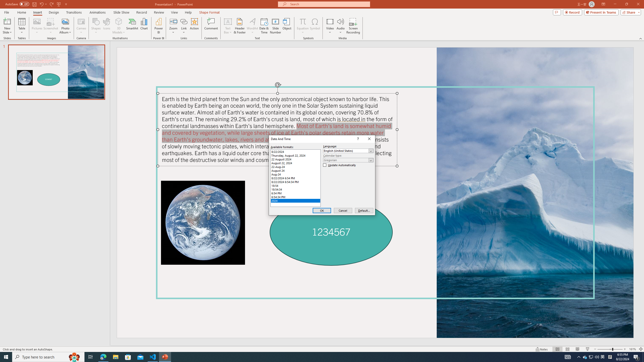 The height and width of the screenshot is (362, 644). What do you see at coordinates (128, 357) in the screenshot?
I see `Microsoft Store` at bounding box center [128, 357].